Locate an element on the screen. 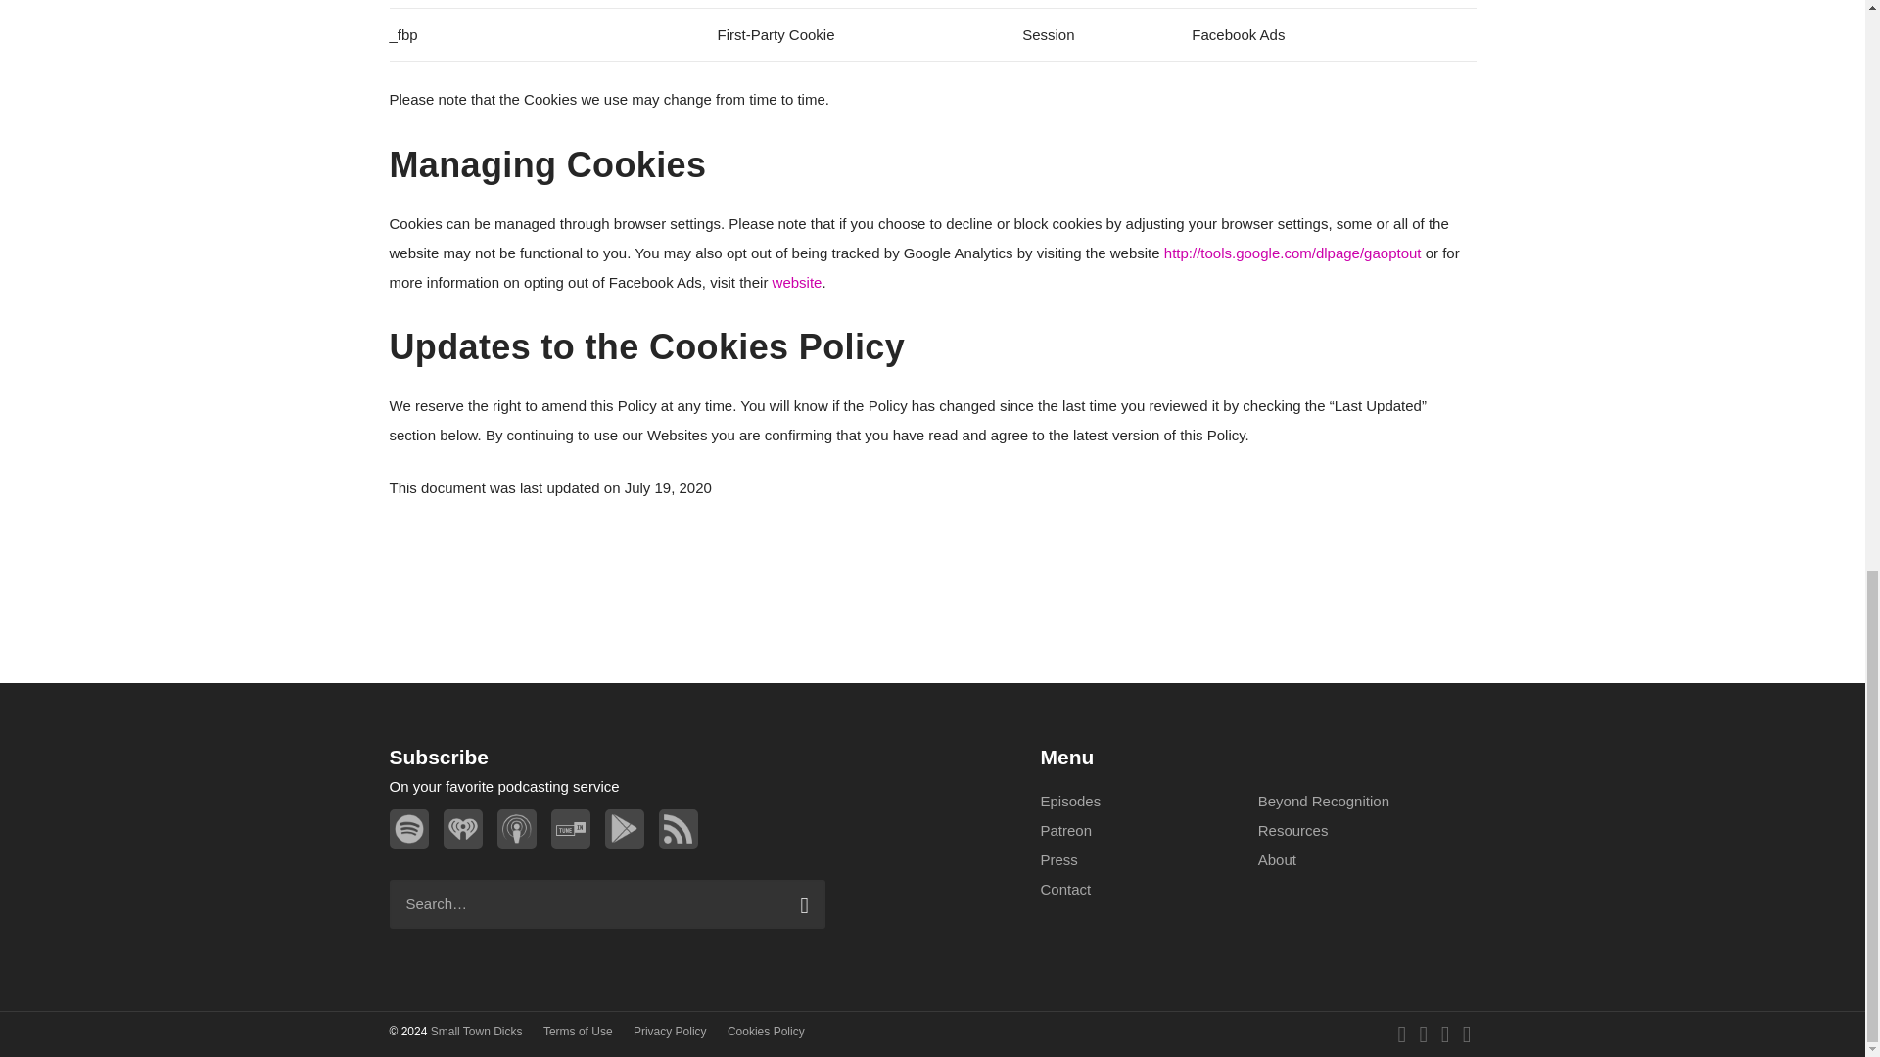 The height and width of the screenshot is (1057, 1880). Press is located at coordinates (1057, 859).